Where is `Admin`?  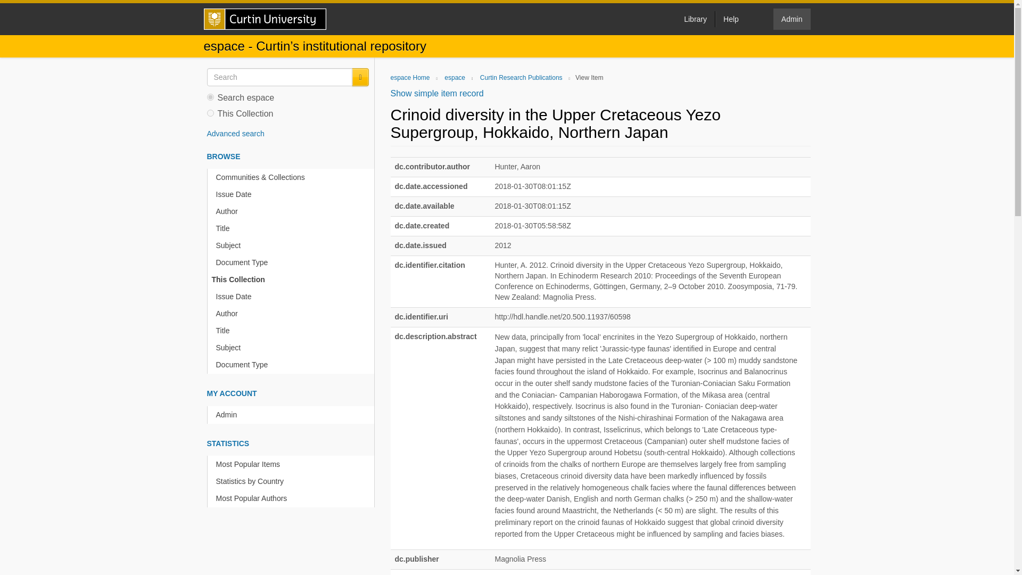
Admin is located at coordinates (293, 414).